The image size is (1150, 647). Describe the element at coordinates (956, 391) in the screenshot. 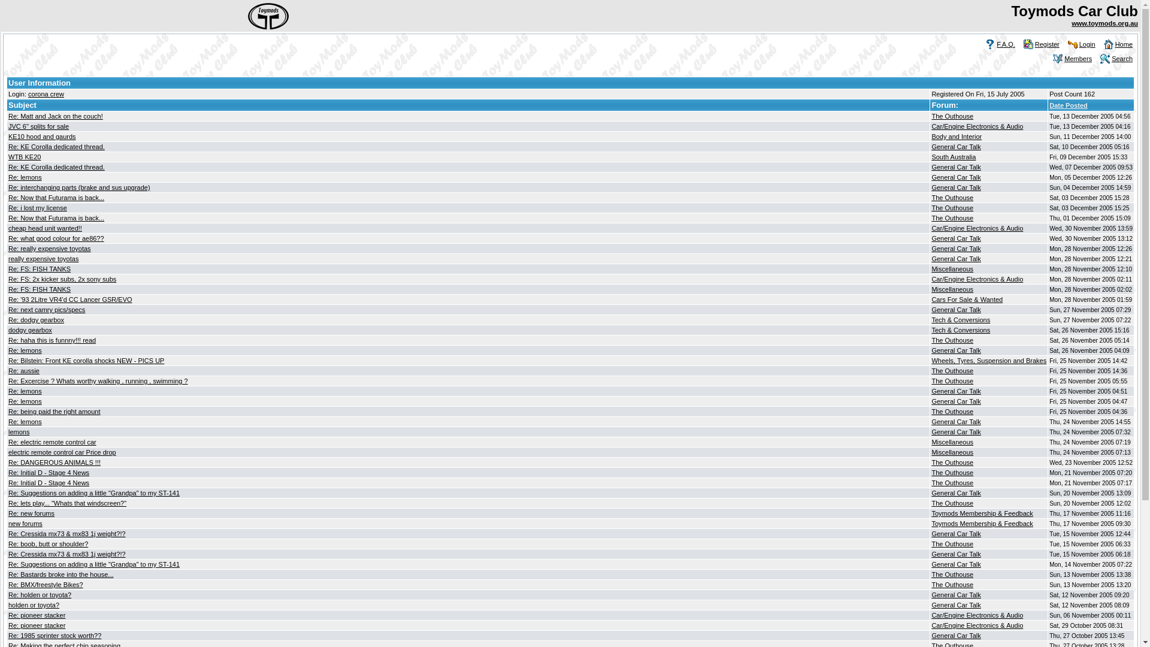

I see `General Car Talk` at that location.